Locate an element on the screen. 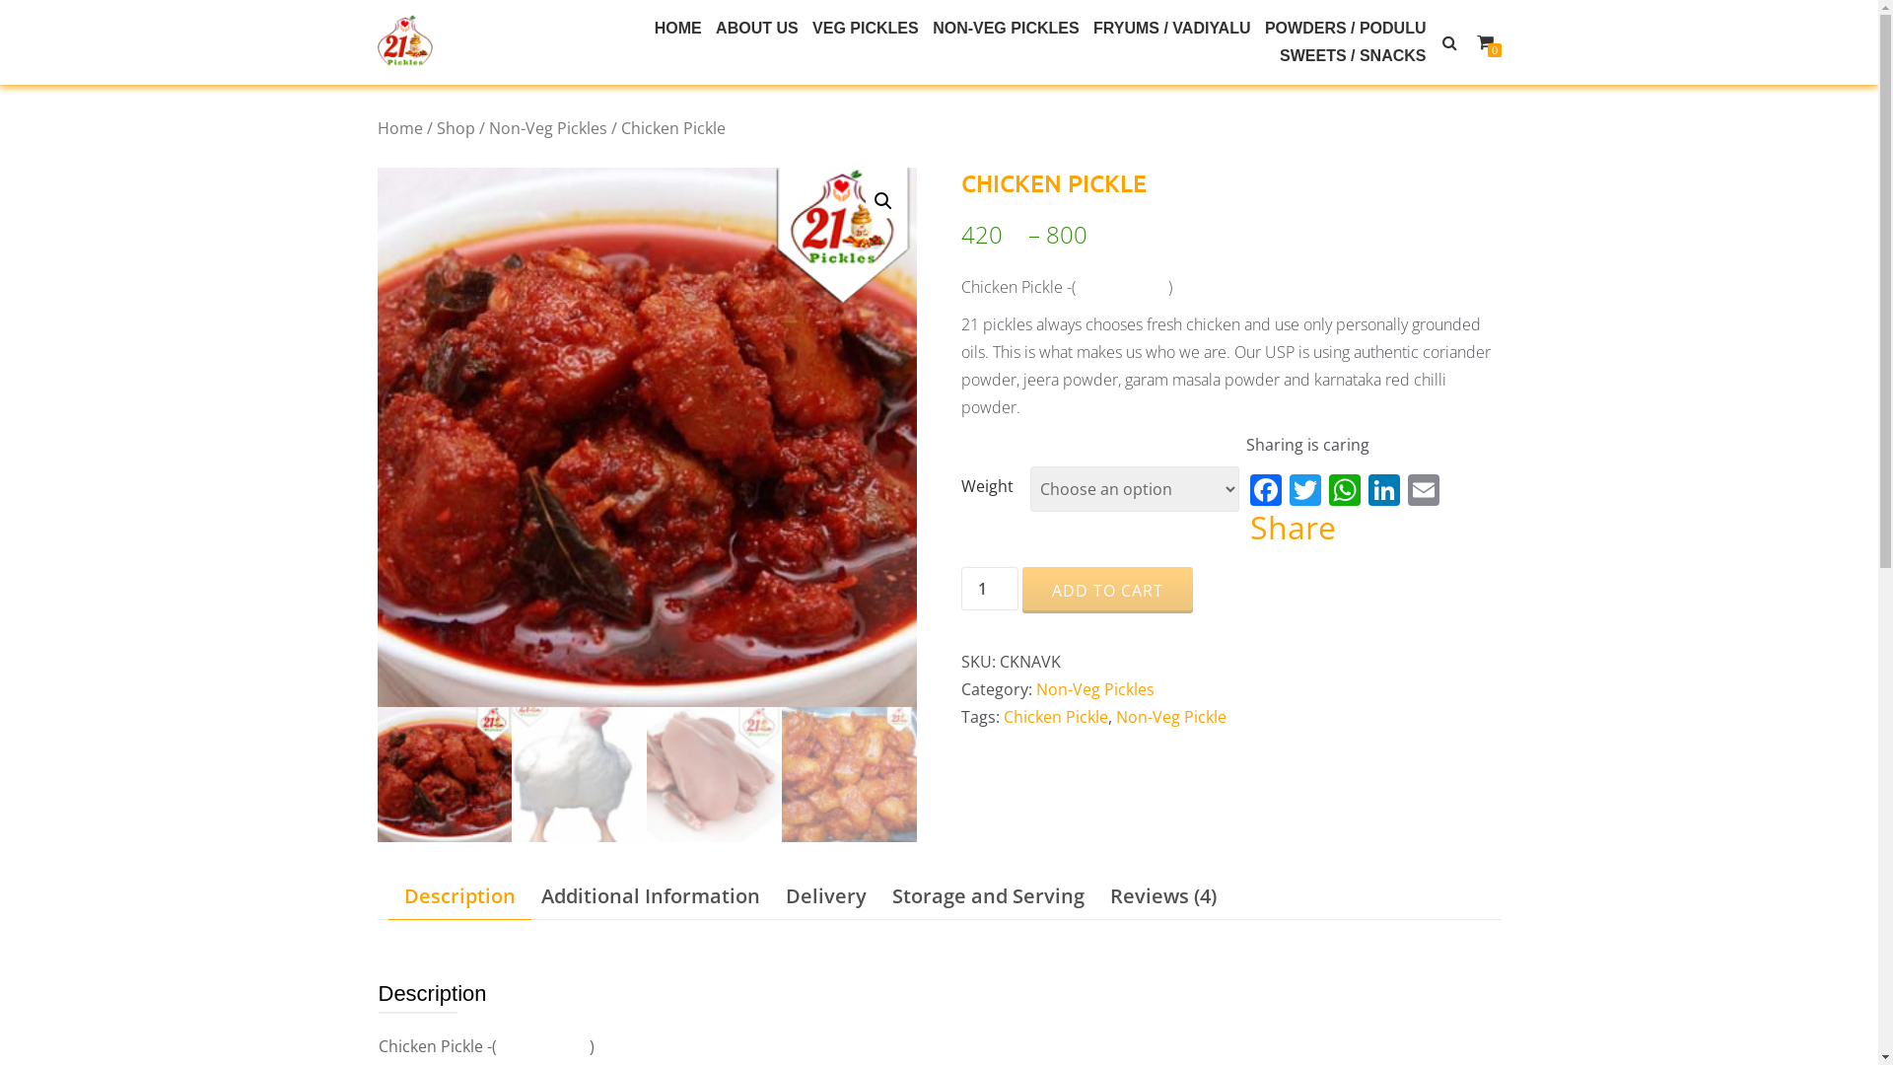 Image resolution: width=1893 pixels, height=1065 pixels. Shop is located at coordinates (456, 128).